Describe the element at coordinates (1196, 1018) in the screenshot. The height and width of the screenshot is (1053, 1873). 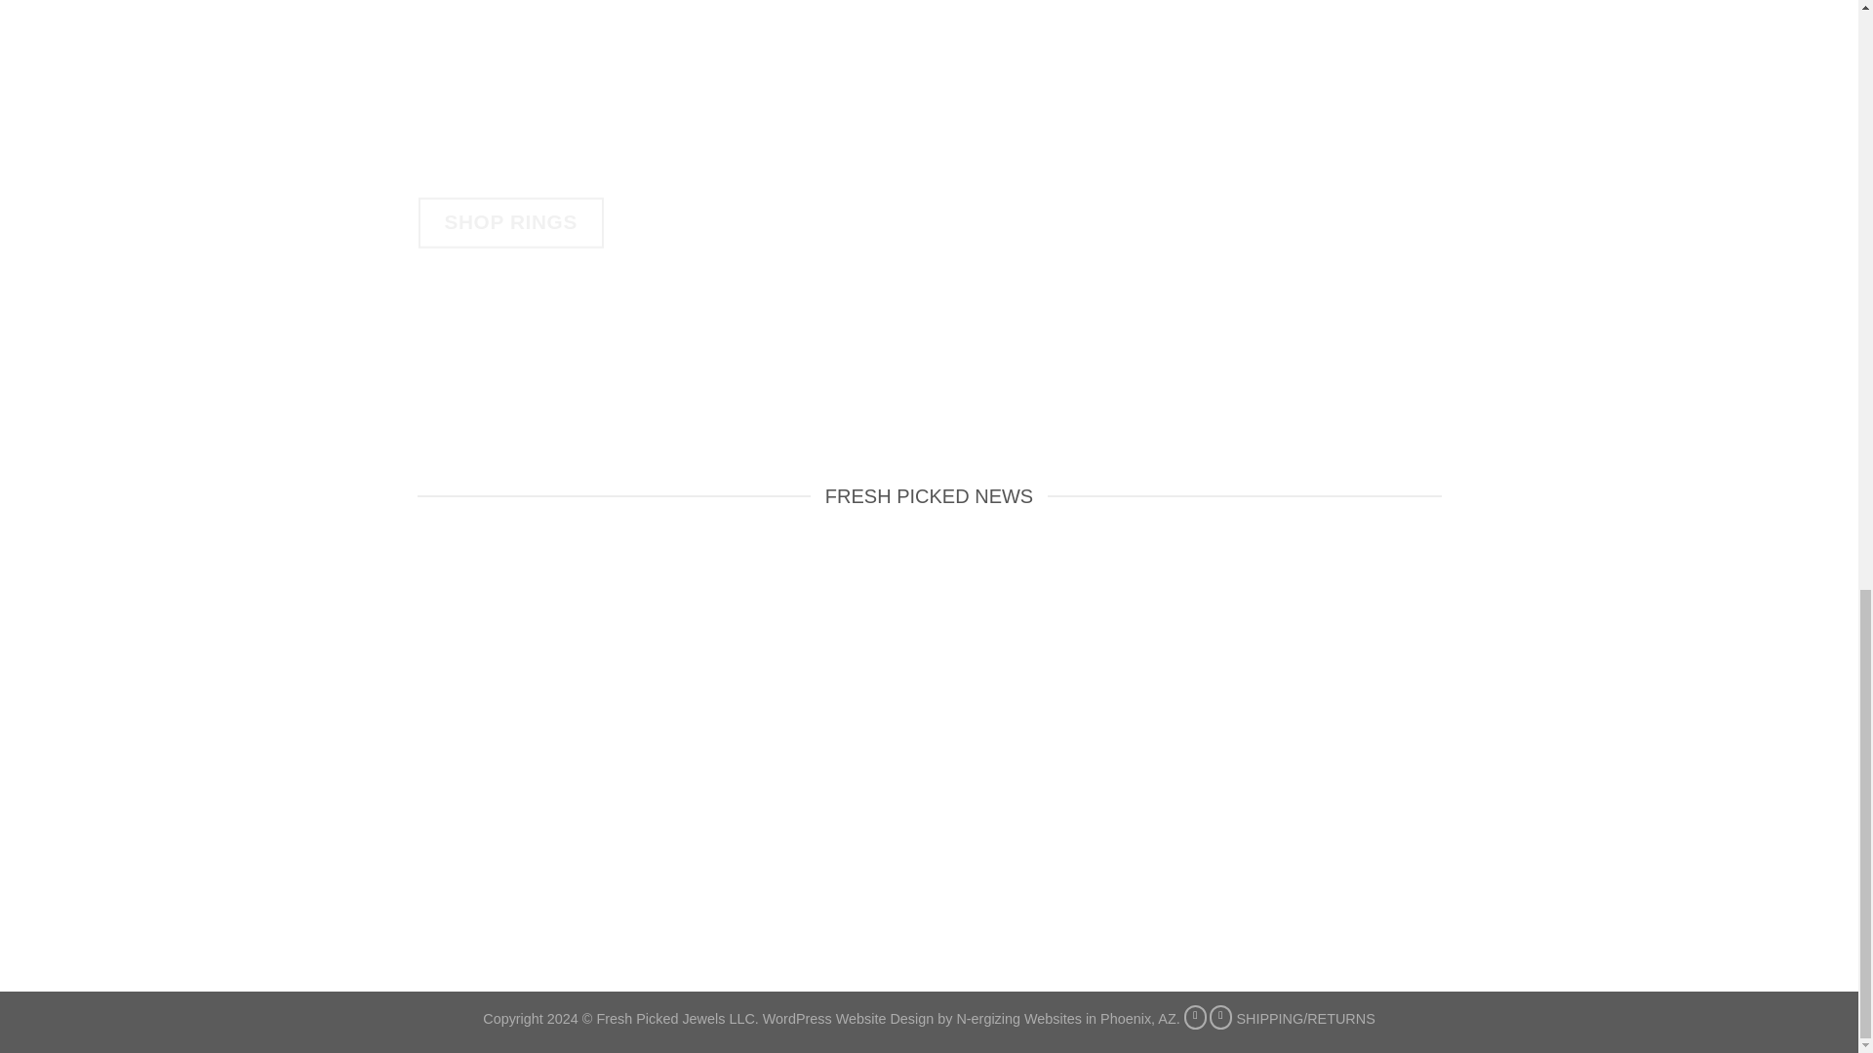
I see `Follow on Facebook` at that location.